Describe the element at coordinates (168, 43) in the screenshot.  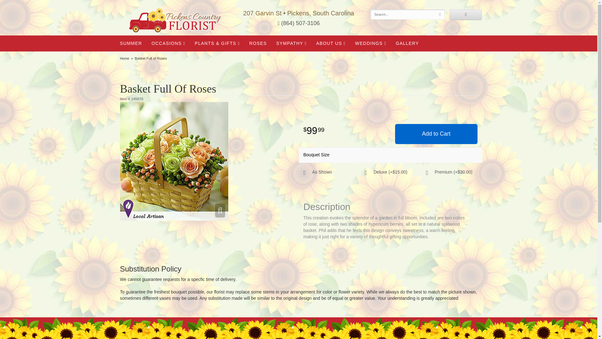
I see `OCCASIONS` at that location.